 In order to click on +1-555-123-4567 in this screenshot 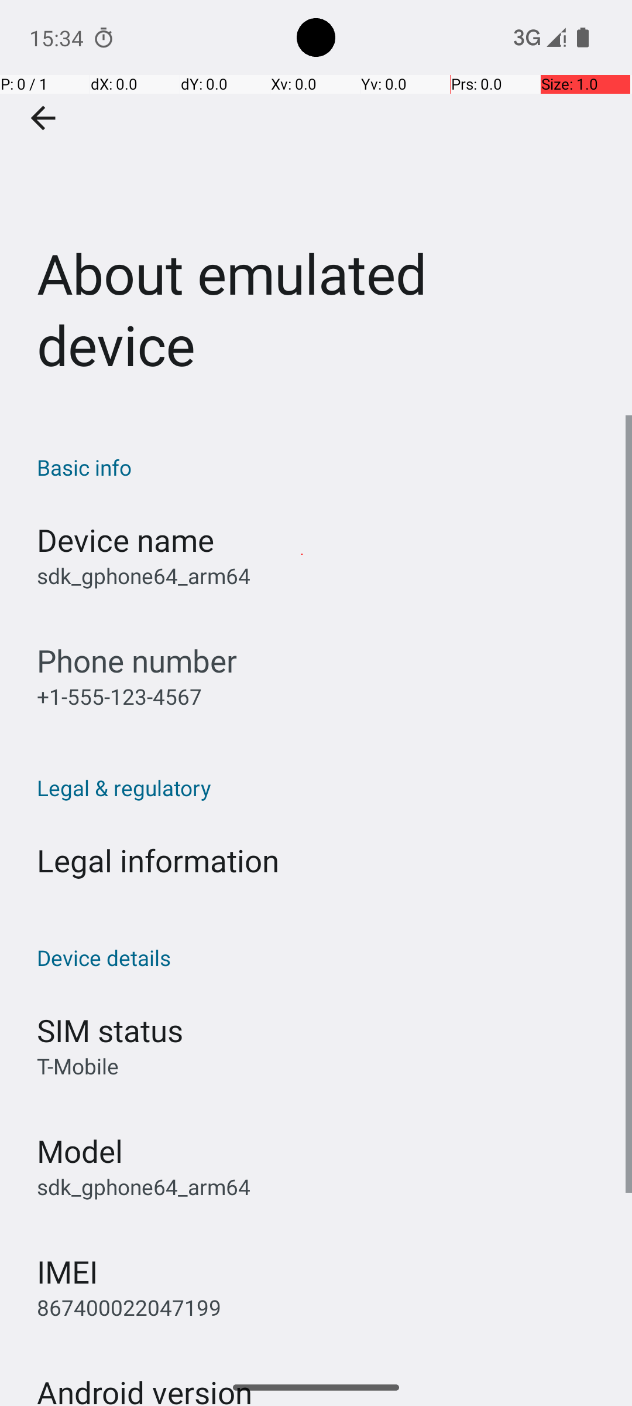, I will do `click(119, 696)`.